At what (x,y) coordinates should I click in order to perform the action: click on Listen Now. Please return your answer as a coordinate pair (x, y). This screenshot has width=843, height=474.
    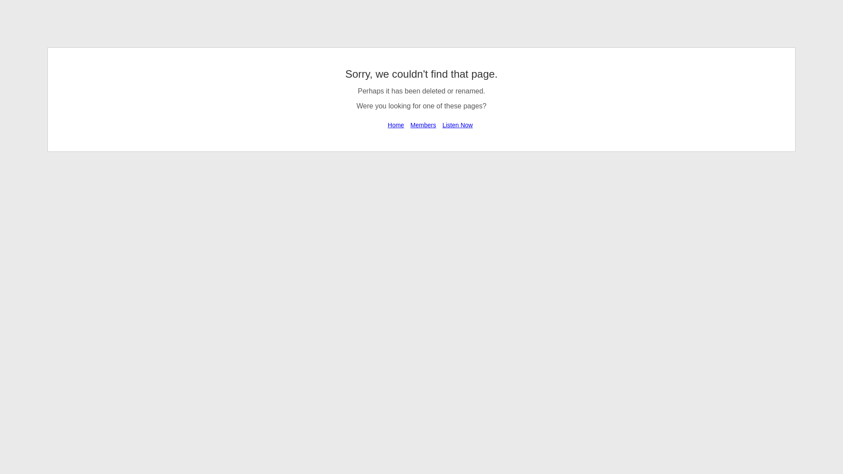
    Looking at the image, I should click on (458, 125).